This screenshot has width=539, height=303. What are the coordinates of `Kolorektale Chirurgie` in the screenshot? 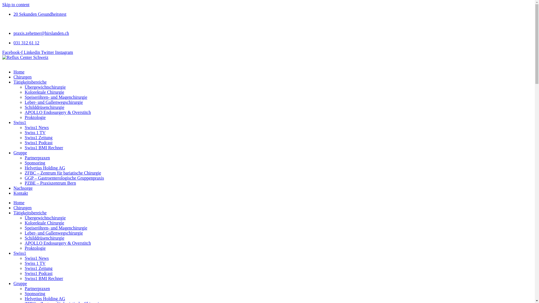 It's located at (44, 92).